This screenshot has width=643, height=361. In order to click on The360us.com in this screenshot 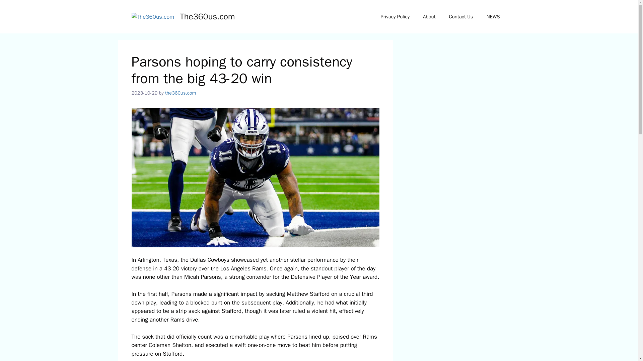, I will do `click(207, 16)`.